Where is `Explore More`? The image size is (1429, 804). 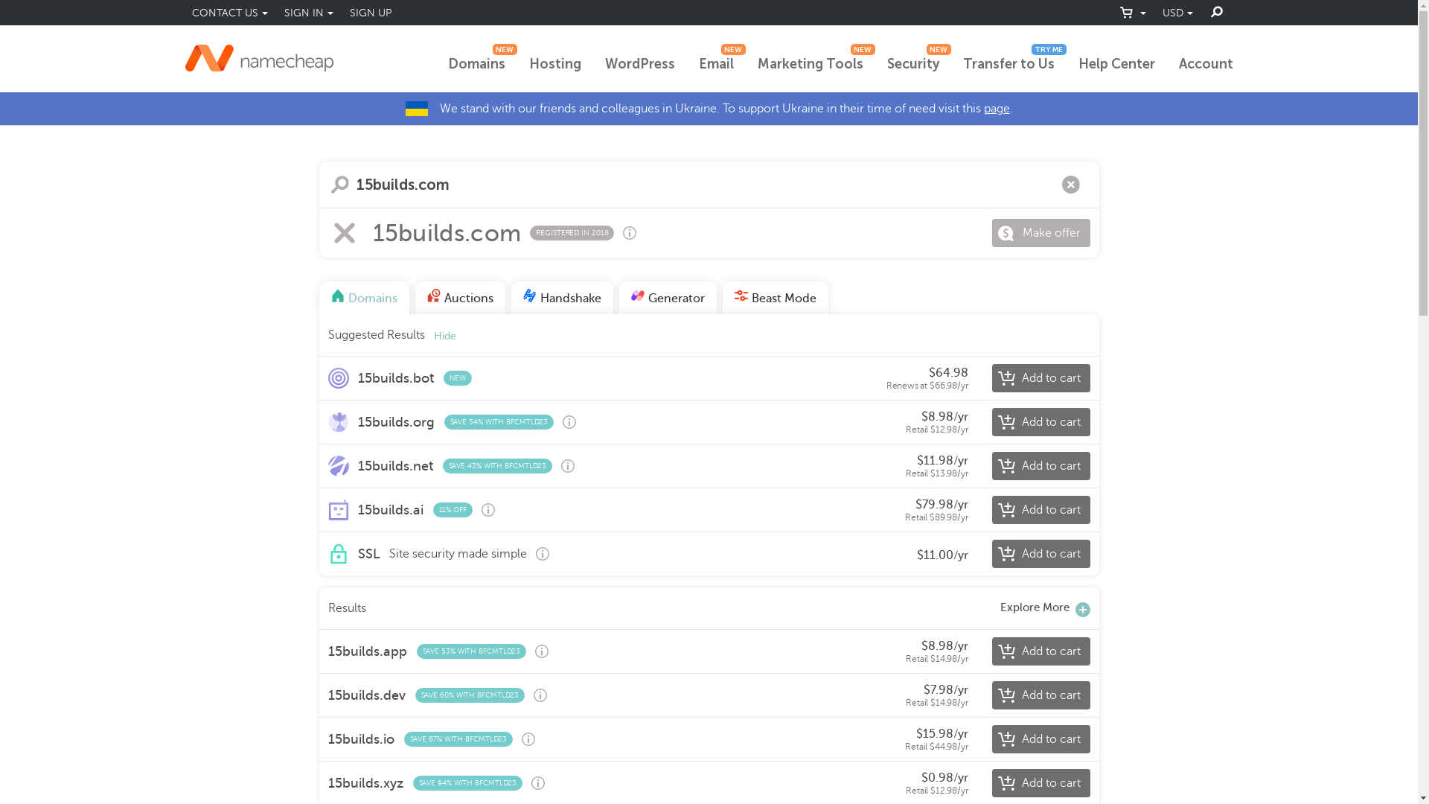 Explore More is located at coordinates (1045, 608).